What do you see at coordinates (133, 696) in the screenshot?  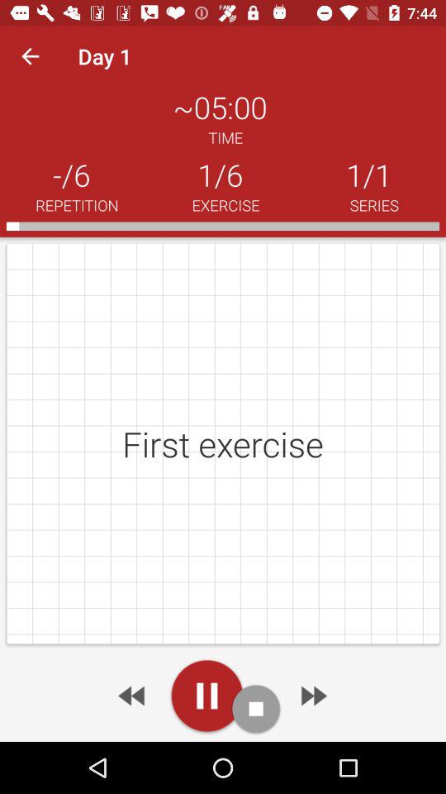 I see `go to previous` at bounding box center [133, 696].